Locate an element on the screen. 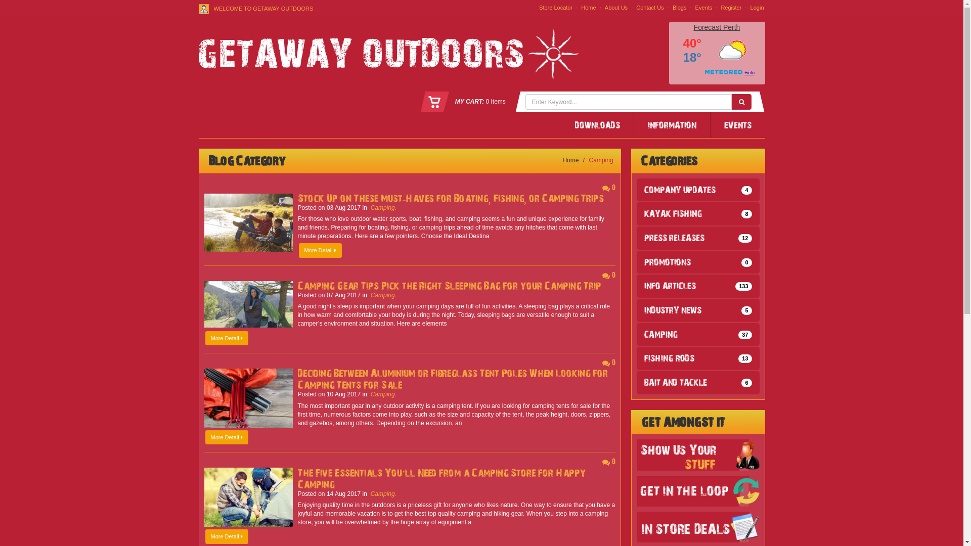  DOWNLOADS is located at coordinates (598, 125).